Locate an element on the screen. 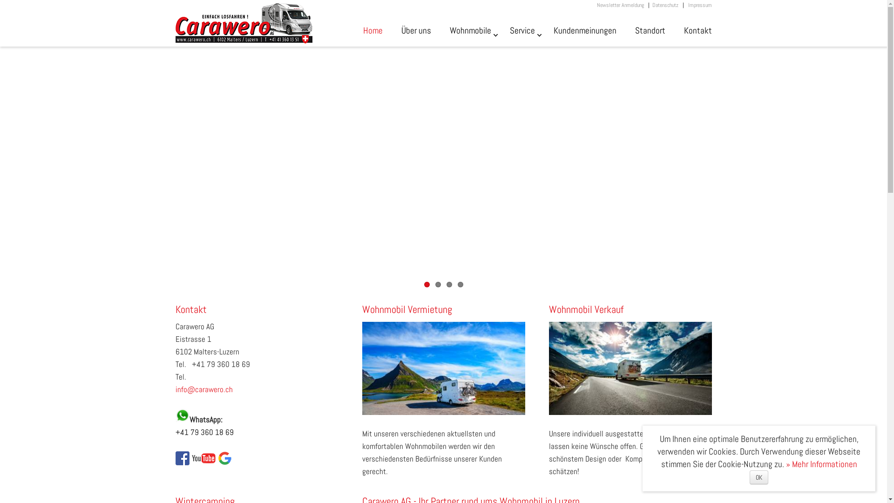 The image size is (894, 503). OK is located at coordinates (759, 477).